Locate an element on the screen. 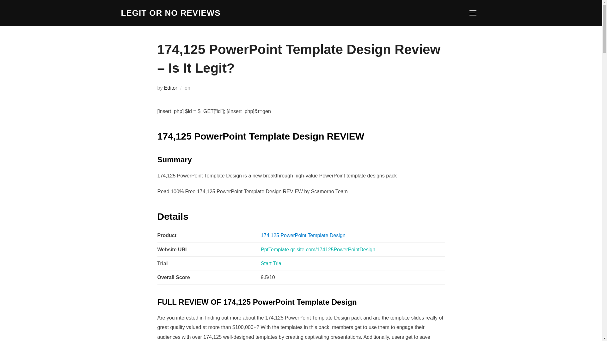 The image size is (607, 341). Start Trial is located at coordinates (271, 263).